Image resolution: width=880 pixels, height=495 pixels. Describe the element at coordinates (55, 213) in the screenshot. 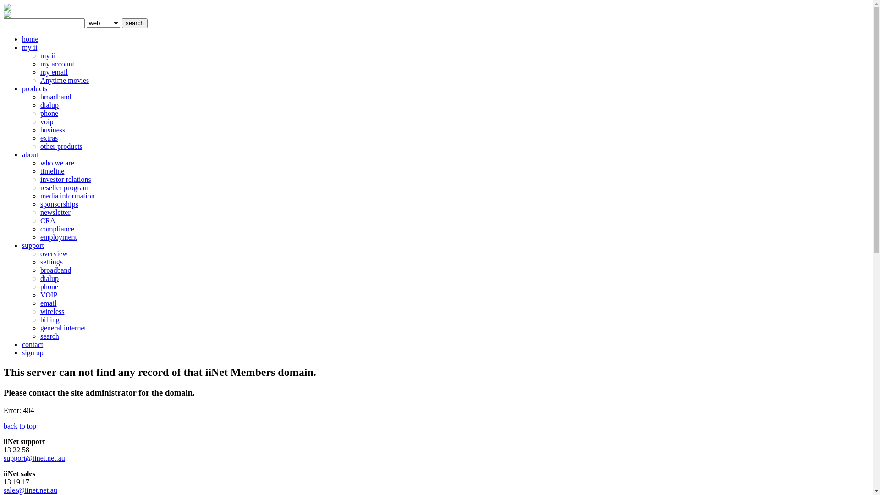

I see `newsletter` at that location.